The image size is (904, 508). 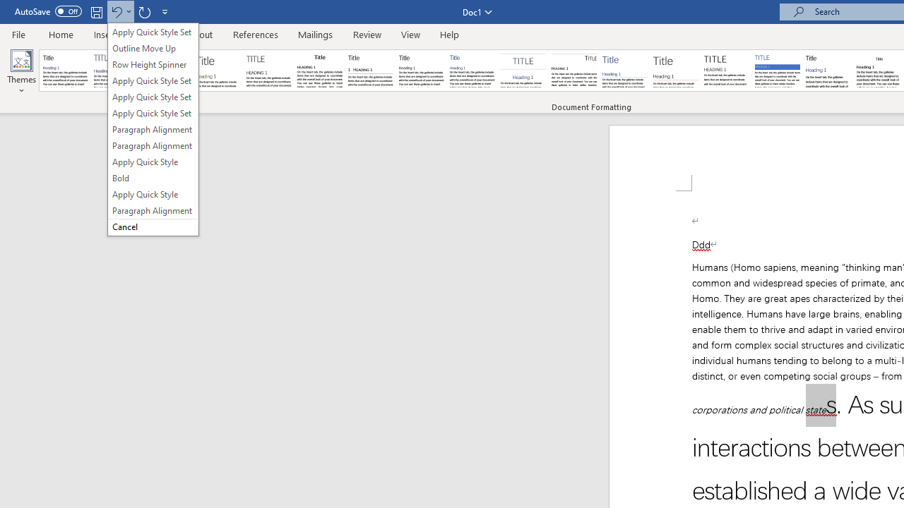 I want to click on Document, so click(x=66, y=71).